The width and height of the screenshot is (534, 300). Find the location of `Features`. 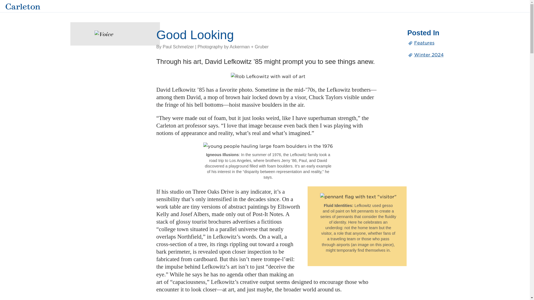

Features is located at coordinates (432, 43).